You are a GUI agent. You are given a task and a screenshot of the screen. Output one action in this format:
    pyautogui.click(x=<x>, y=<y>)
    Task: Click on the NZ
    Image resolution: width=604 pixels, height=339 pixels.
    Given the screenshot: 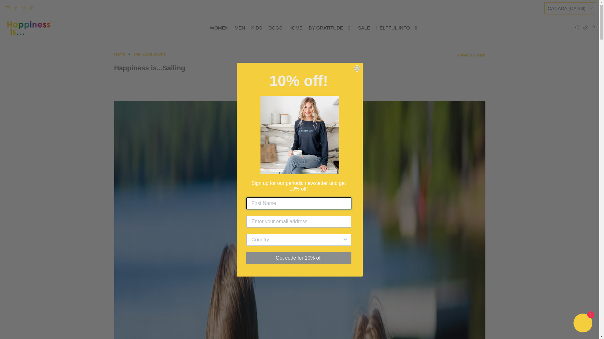 What is the action you would take?
    pyautogui.click(x=570, y=83)
    